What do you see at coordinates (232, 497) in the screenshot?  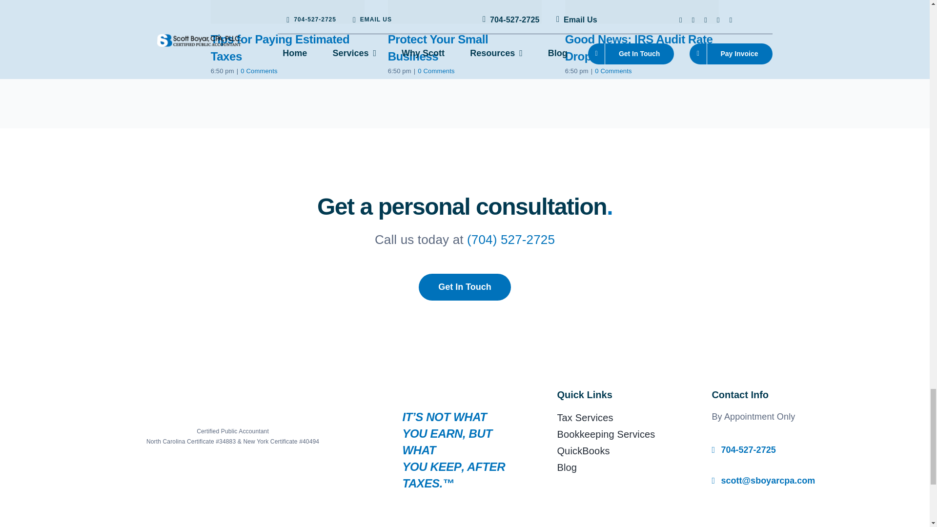 I see `logos` at bounding box center [232, 497].